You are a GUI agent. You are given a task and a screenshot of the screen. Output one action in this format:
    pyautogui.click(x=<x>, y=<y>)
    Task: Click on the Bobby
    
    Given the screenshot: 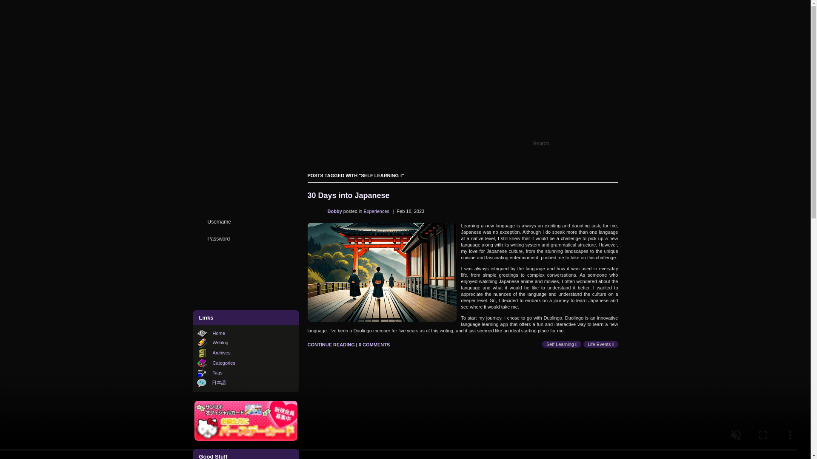 What is the action you would take?
    pyautogui.click(x=335, y=211)
    